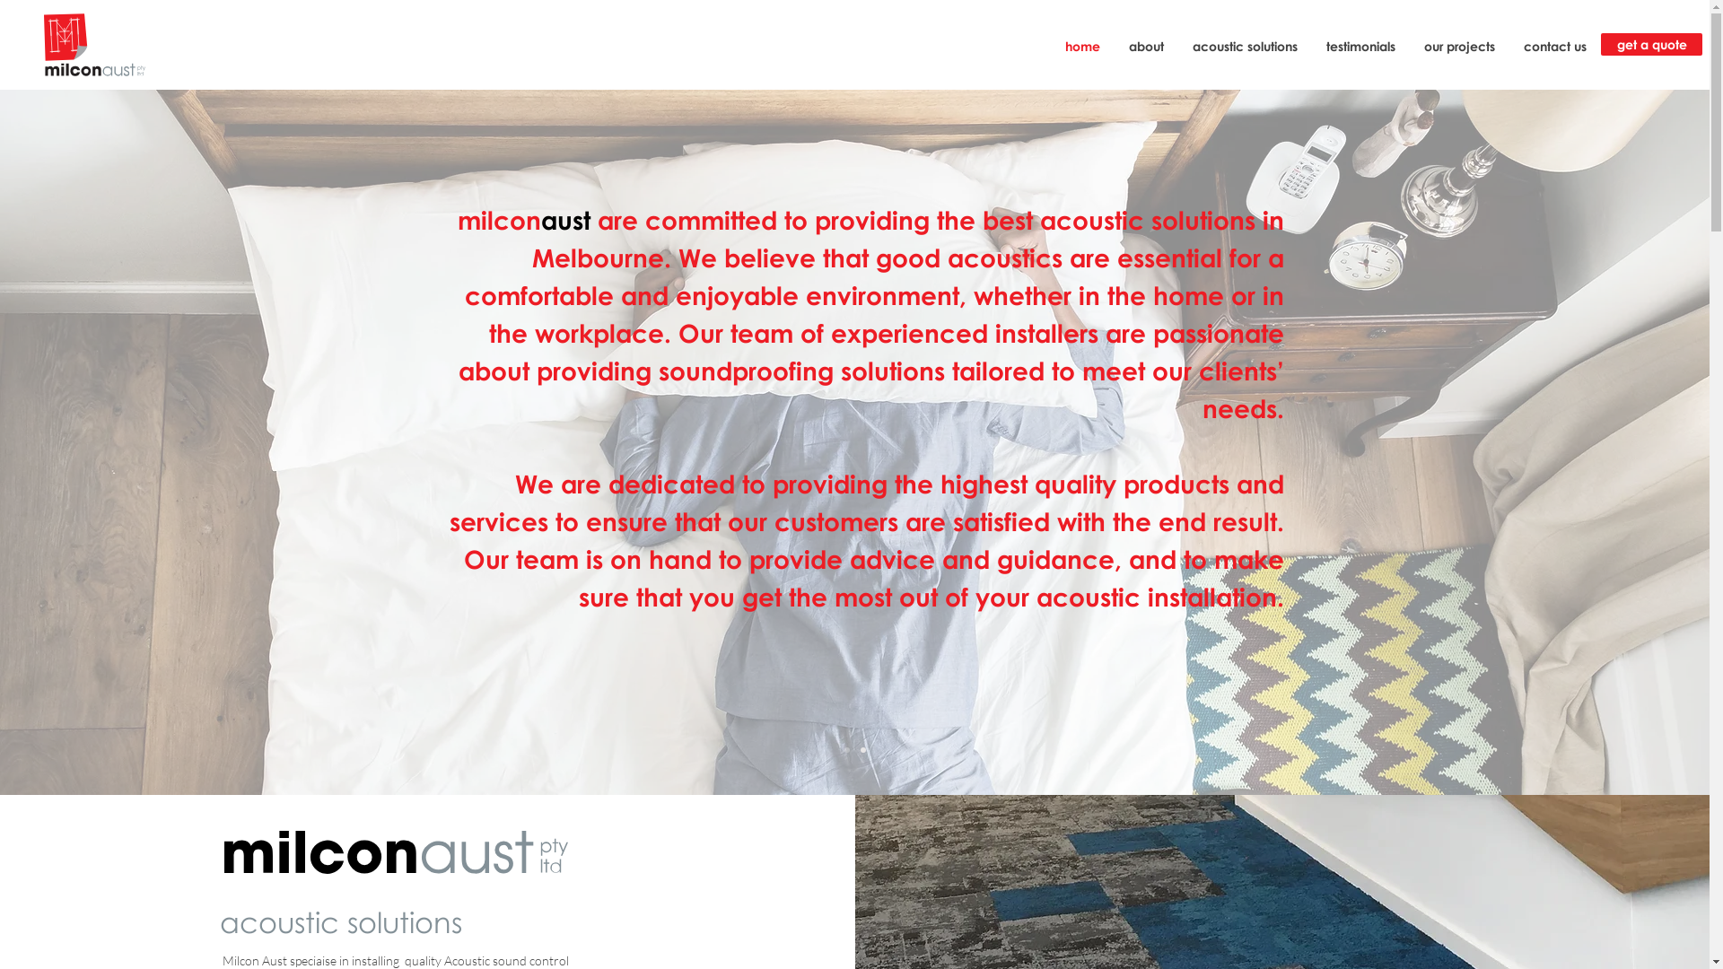 Image resolution: width=1723 pixels, height=969 pixels. I want to click on read more, so click(1223, 879).